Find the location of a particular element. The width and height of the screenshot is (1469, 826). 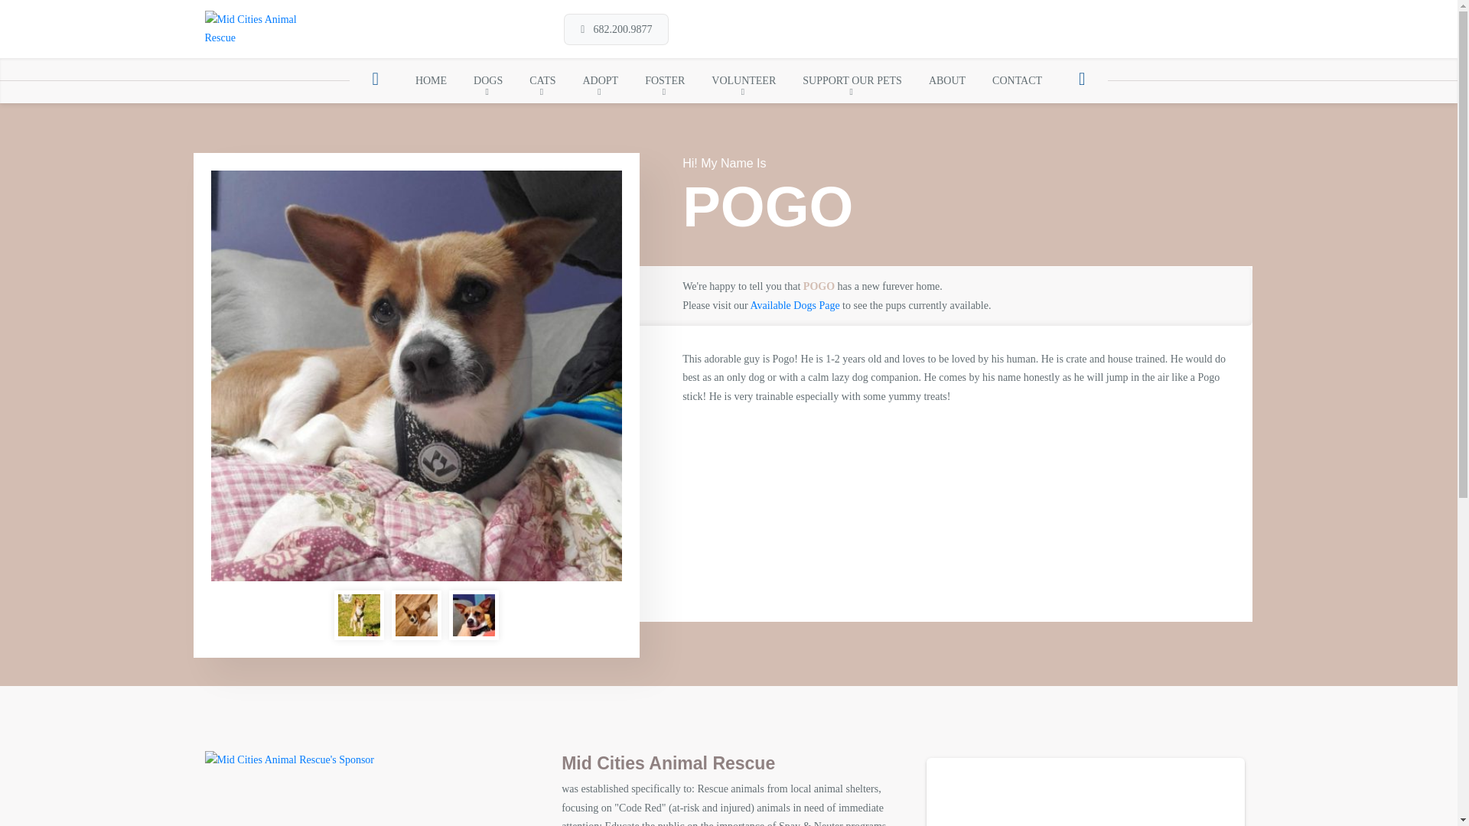

CATS is located at coordinates (543, 80).